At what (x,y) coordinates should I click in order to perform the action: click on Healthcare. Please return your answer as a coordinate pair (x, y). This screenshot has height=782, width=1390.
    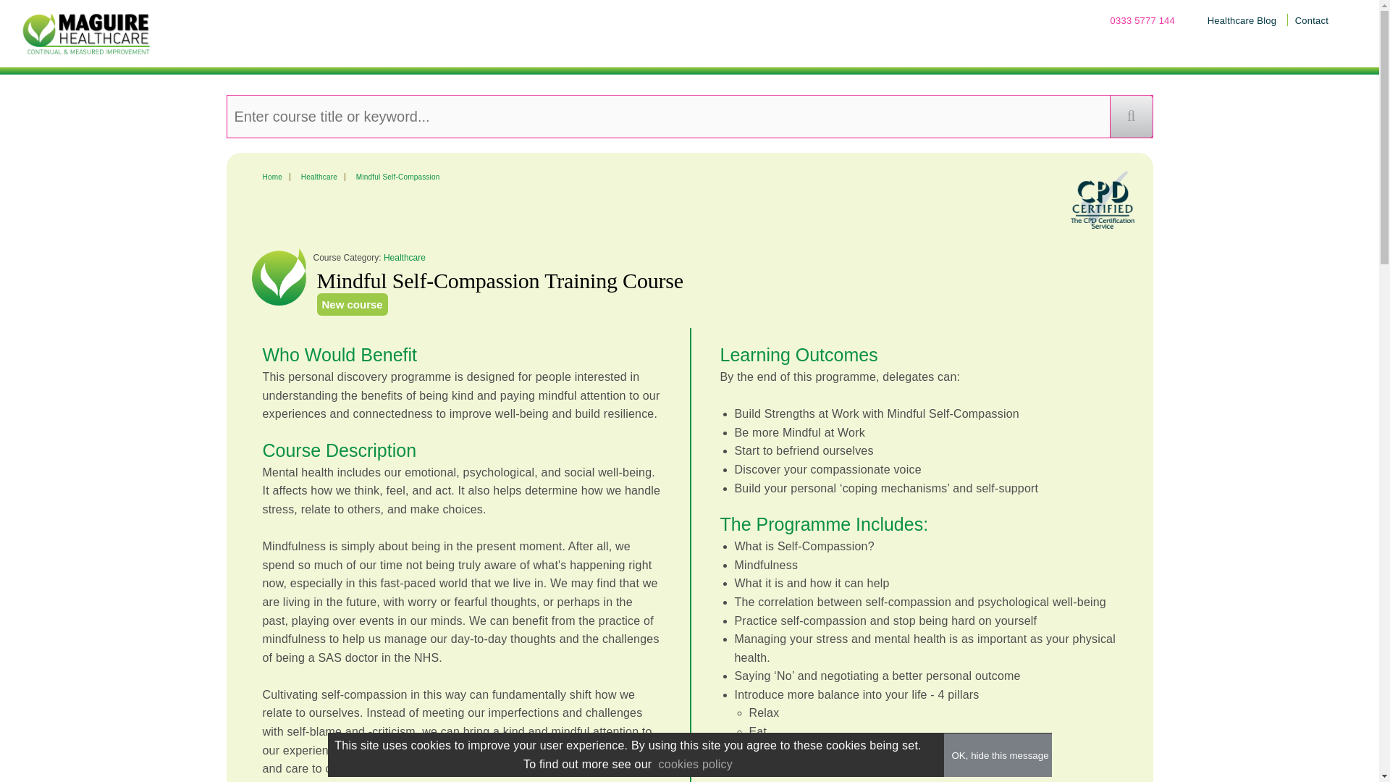
    Looking at the image, I should click on (319, 177).